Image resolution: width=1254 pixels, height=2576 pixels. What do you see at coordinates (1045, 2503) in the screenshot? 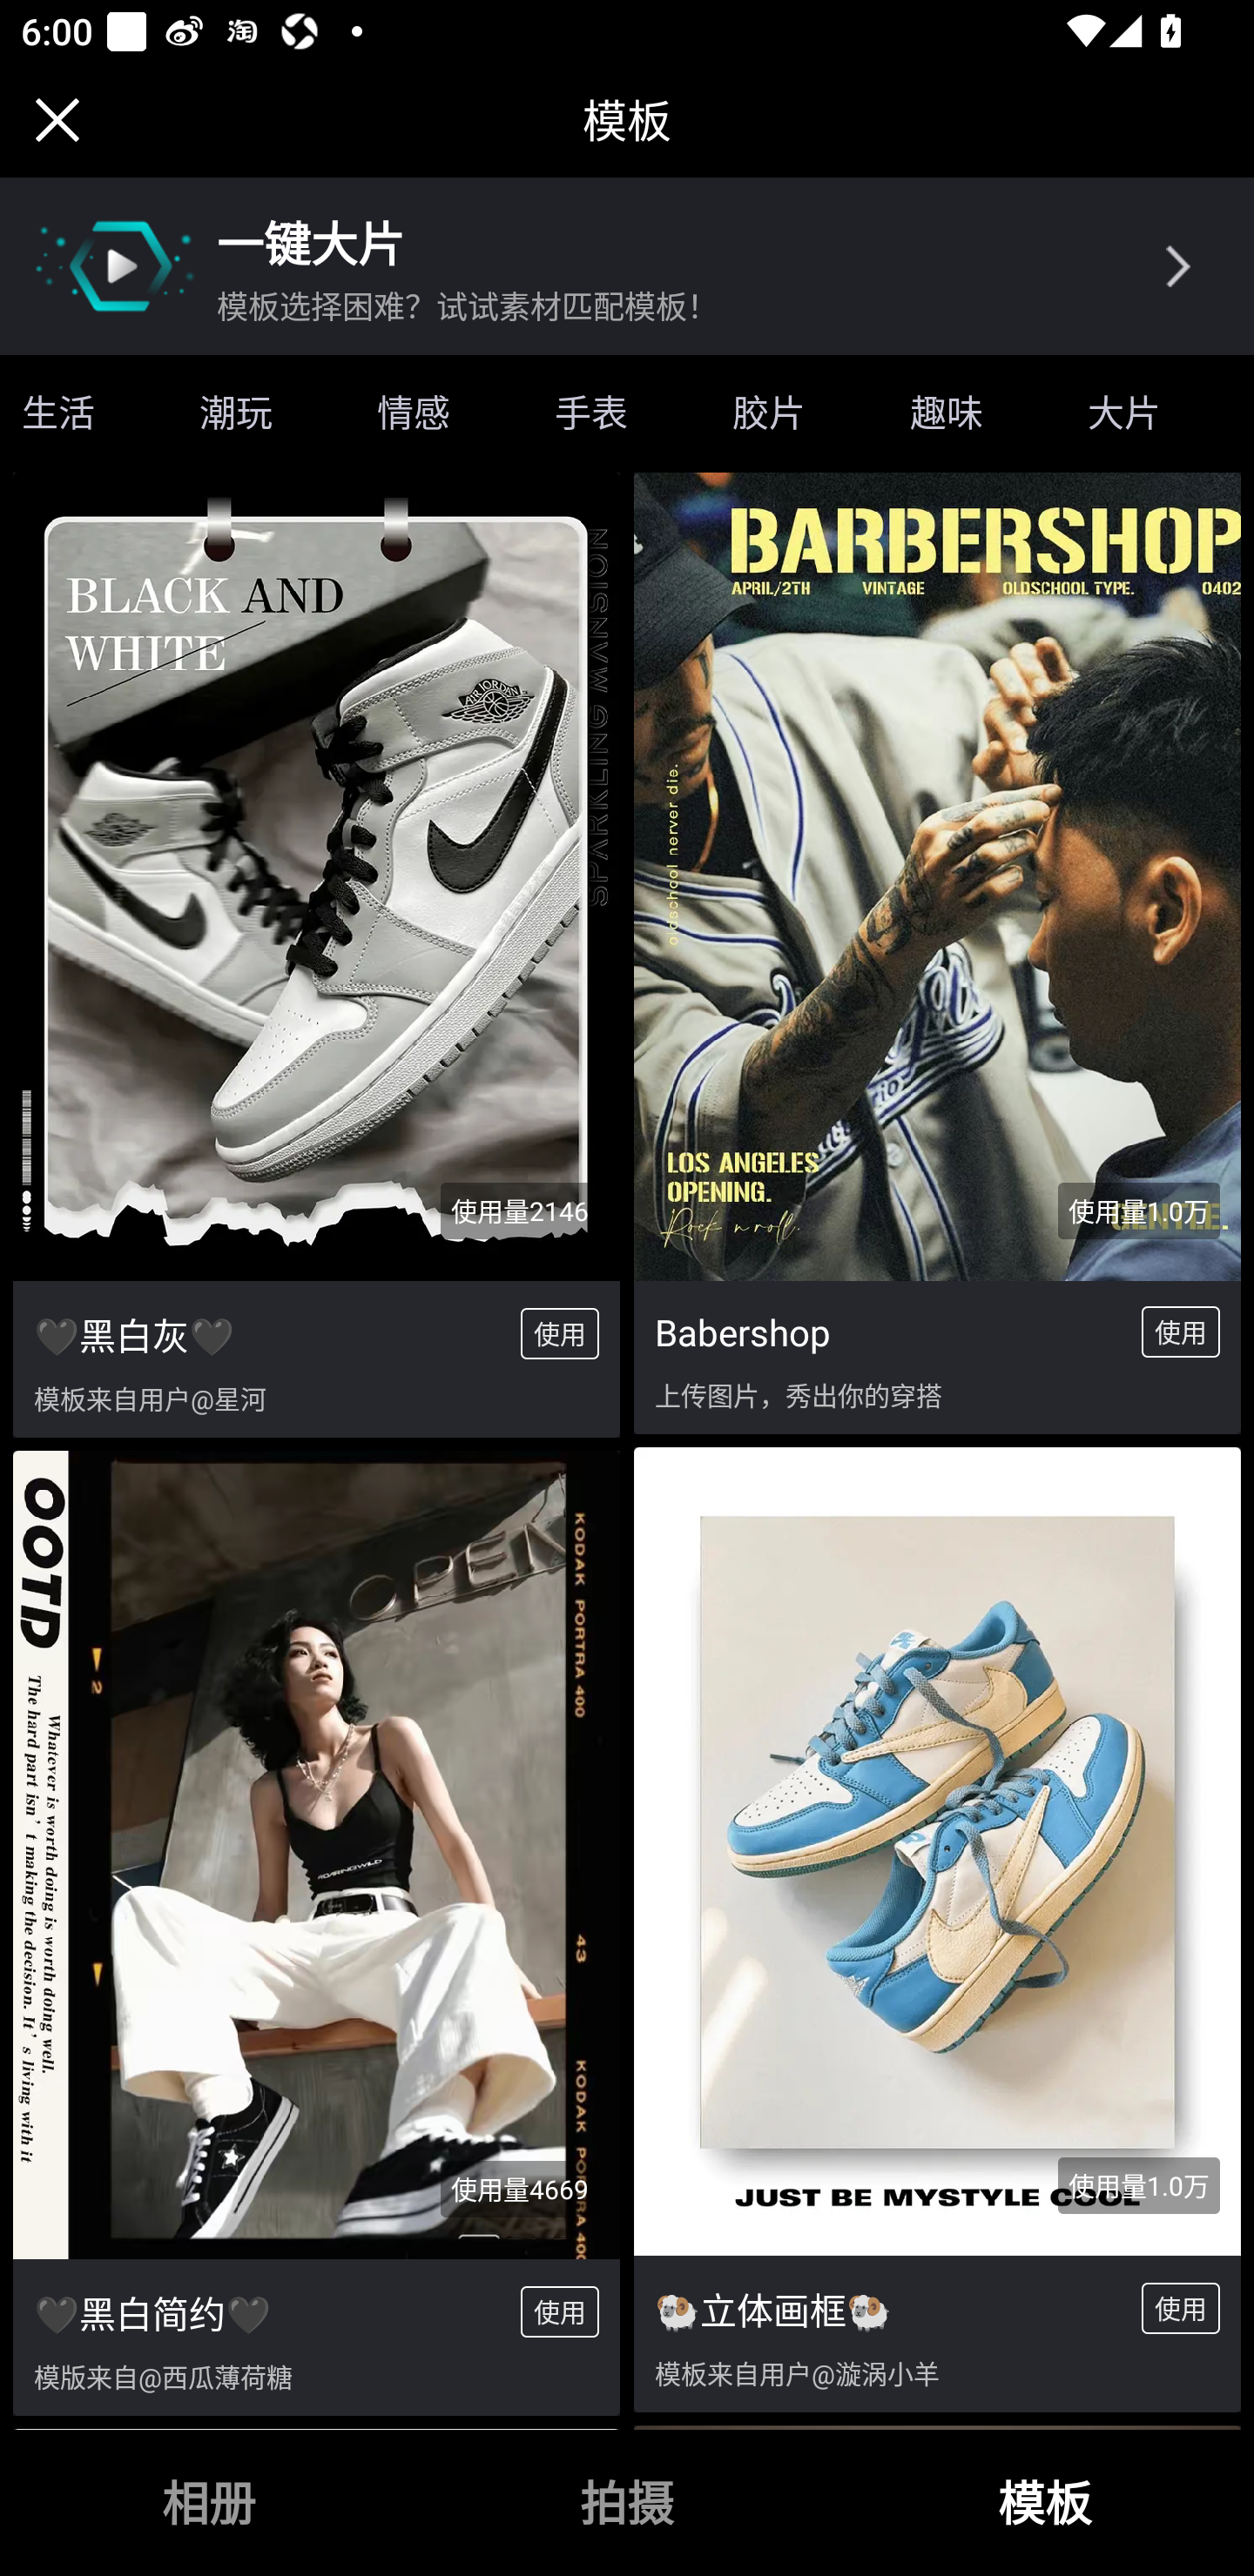
I see `模板` at bounding box center [1045, 2503].